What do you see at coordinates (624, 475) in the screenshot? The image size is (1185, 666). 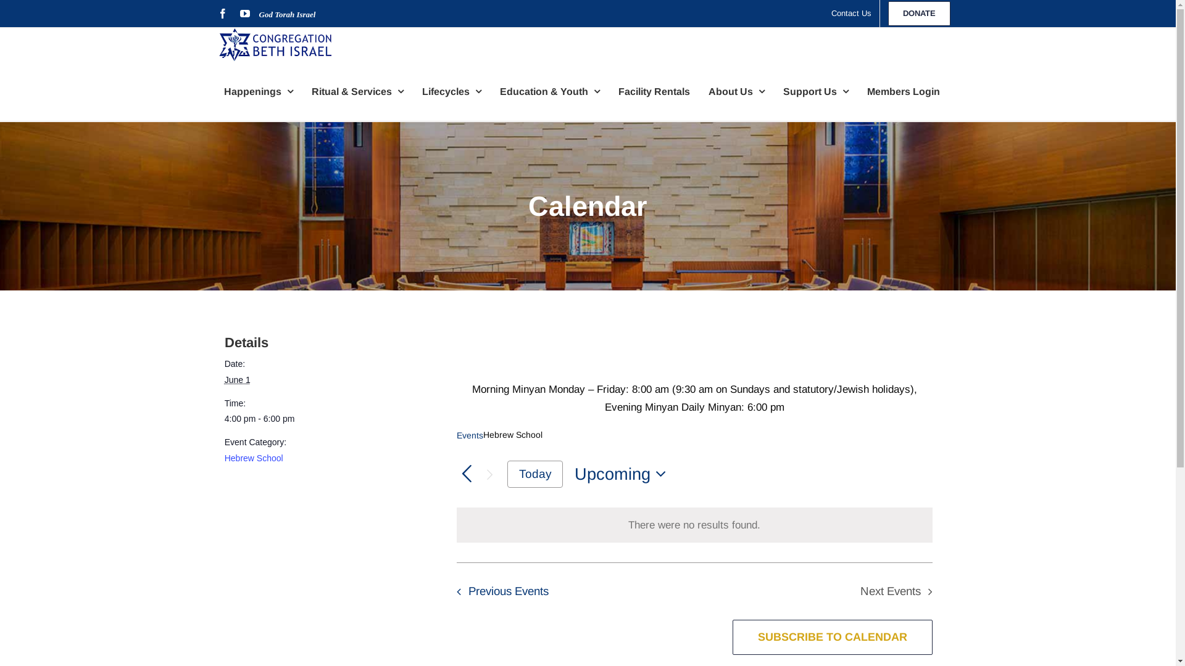 I see `Upcoming` at bounding box center [624, 475].